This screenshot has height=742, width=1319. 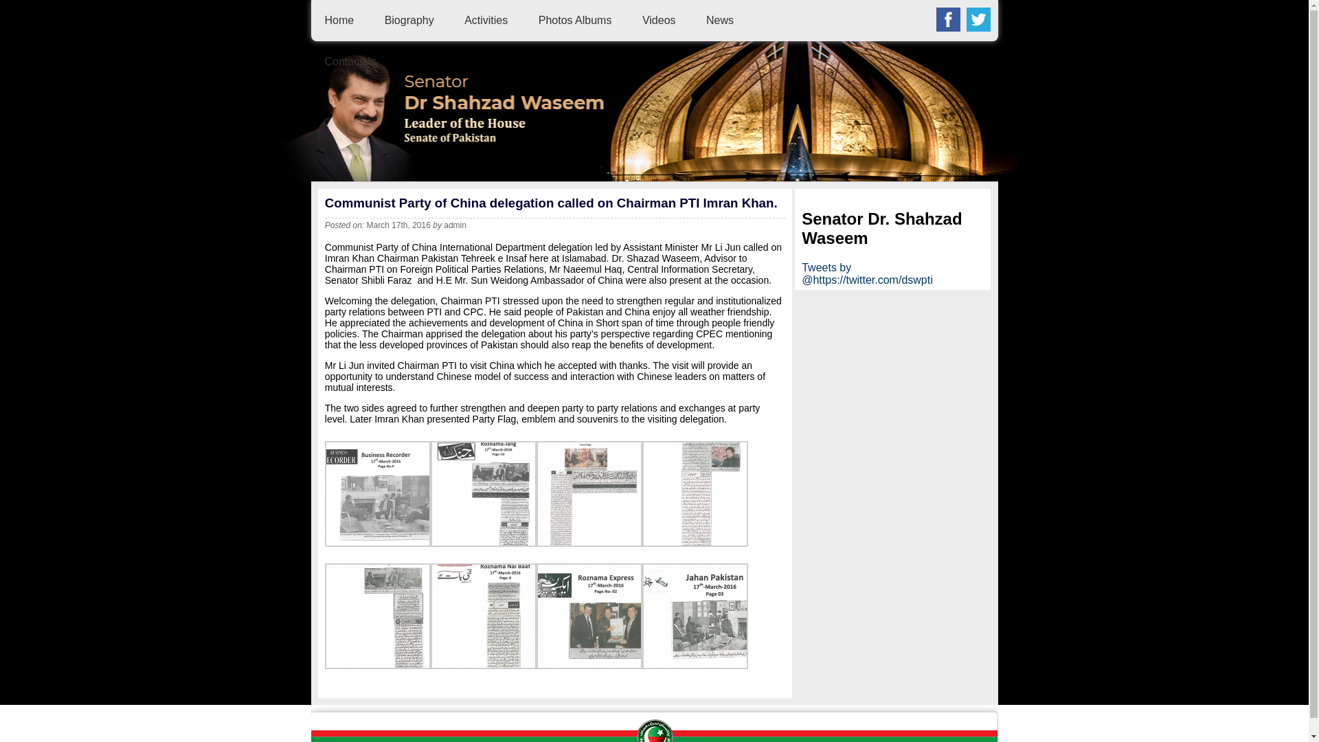 I want to click on ContactUs, so click(x=350, y=62).